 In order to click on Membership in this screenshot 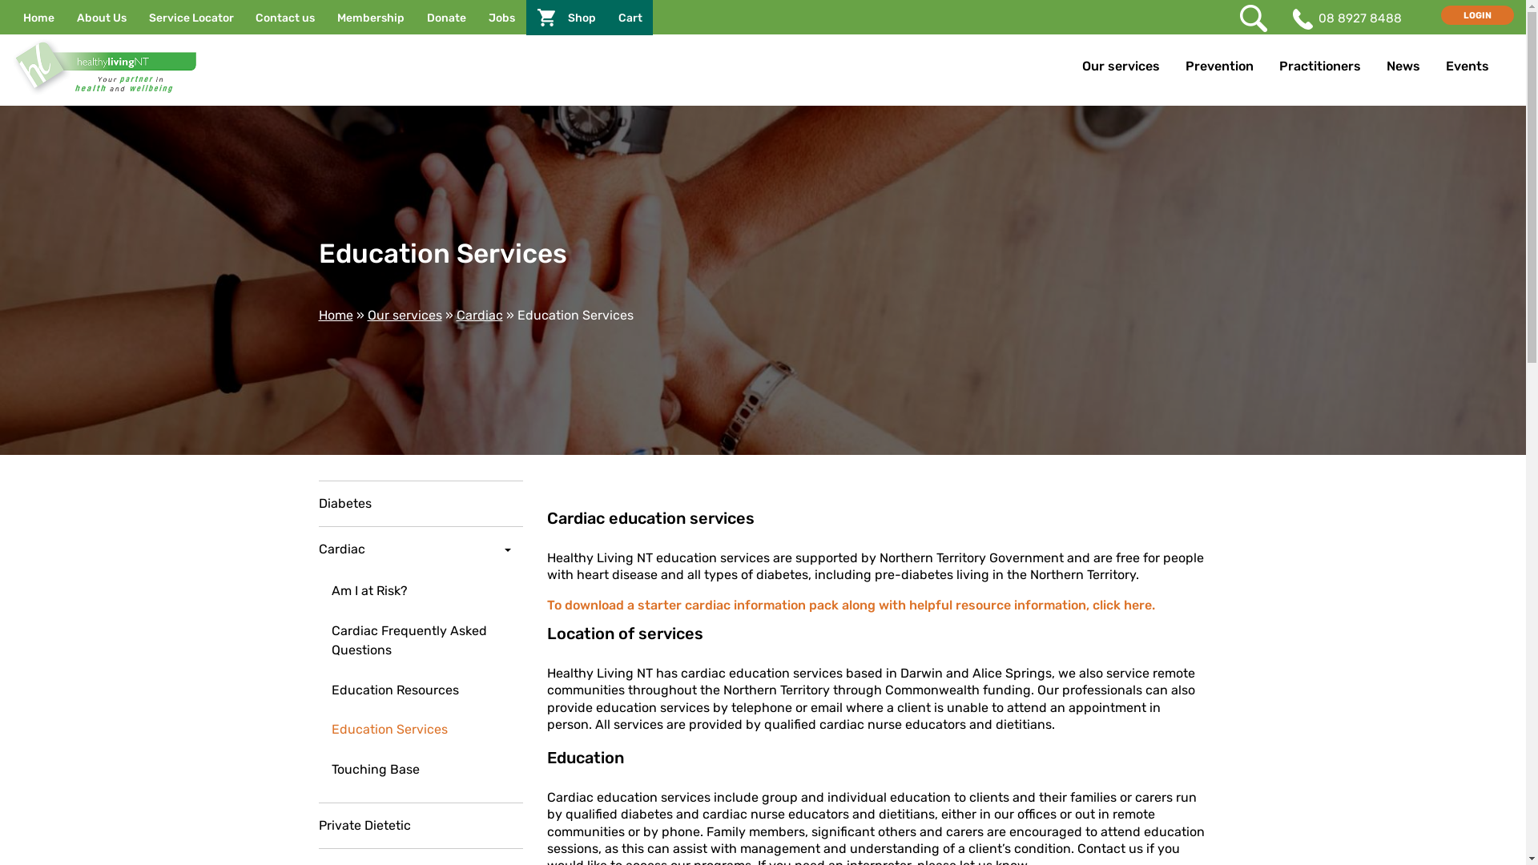, I will do `click(371, 18)`.